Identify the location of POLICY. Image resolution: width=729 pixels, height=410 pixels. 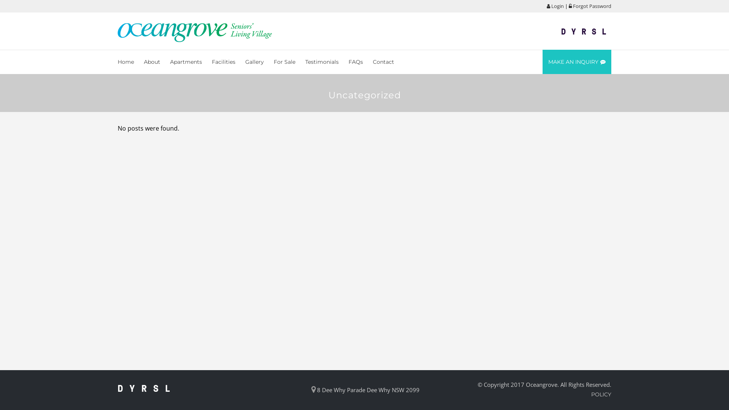
(601, 394).